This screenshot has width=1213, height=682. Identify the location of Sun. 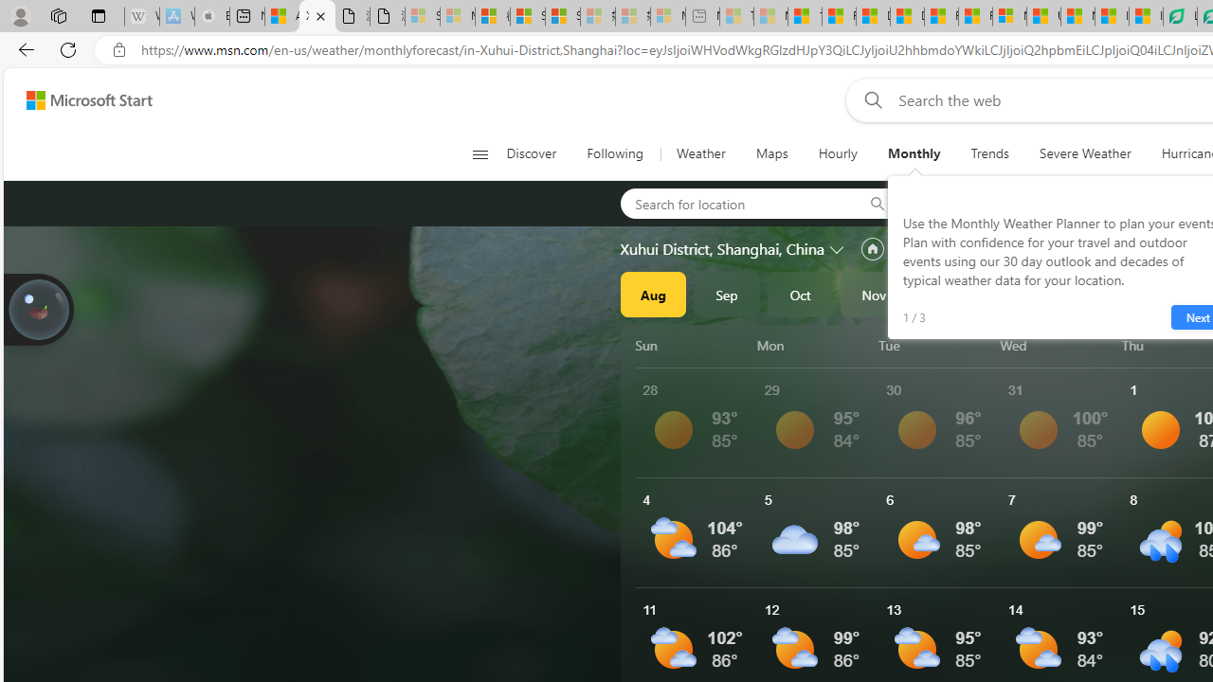
(693, 345).